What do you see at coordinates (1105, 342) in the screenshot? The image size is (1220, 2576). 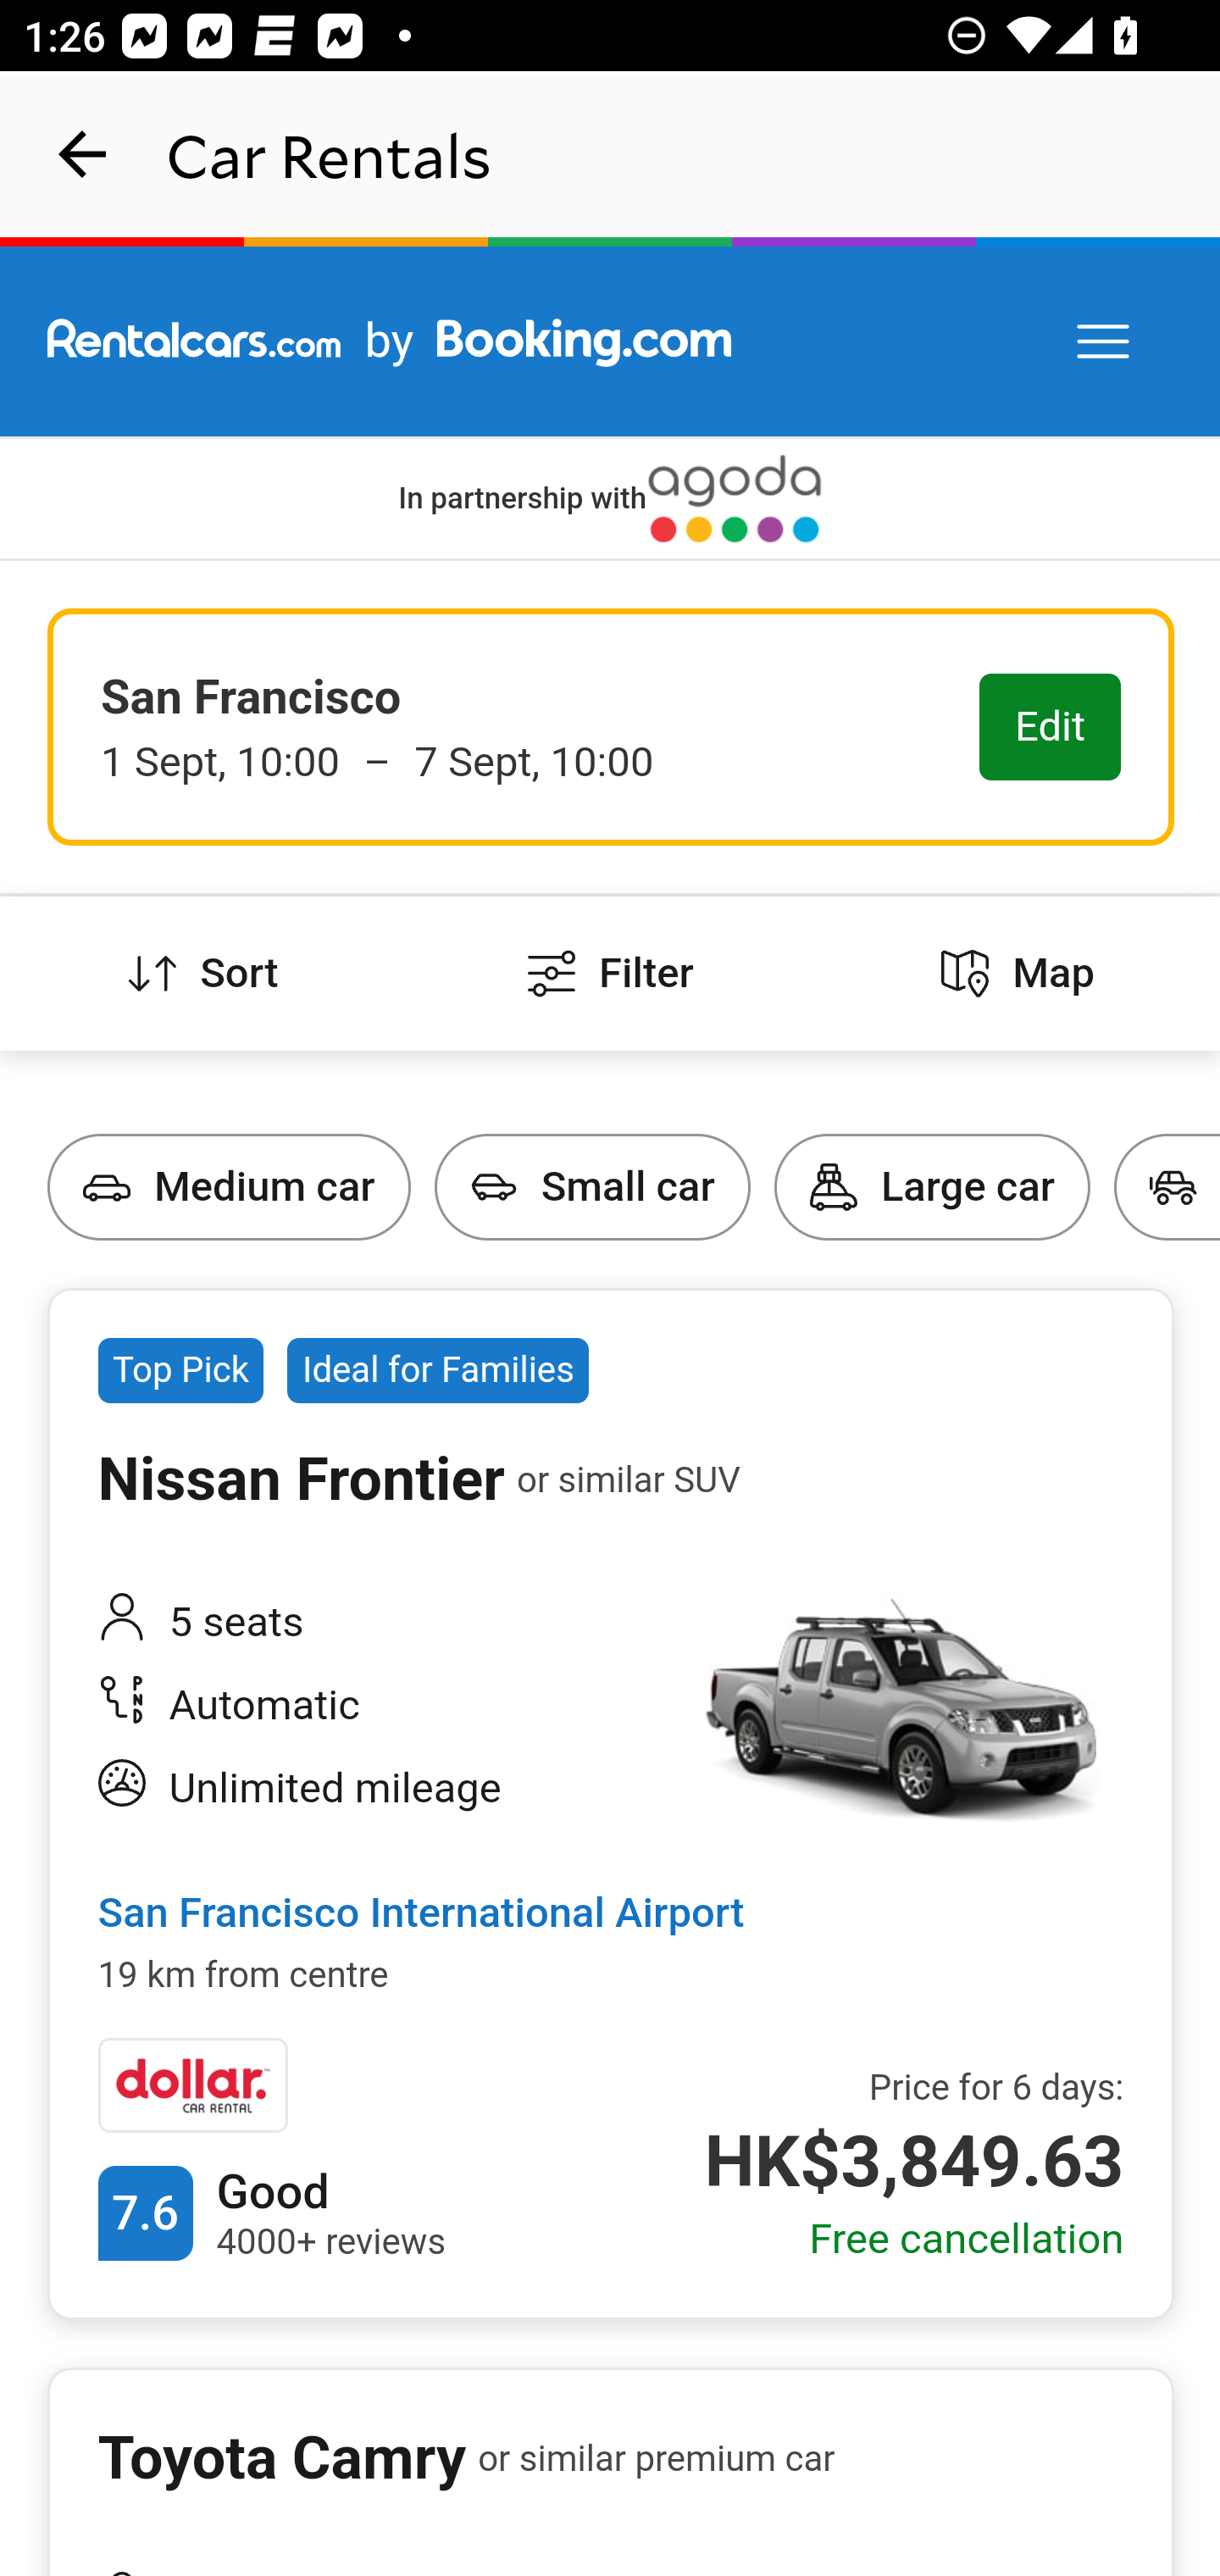 I see `Menu` at bounding box center [1105, 342].